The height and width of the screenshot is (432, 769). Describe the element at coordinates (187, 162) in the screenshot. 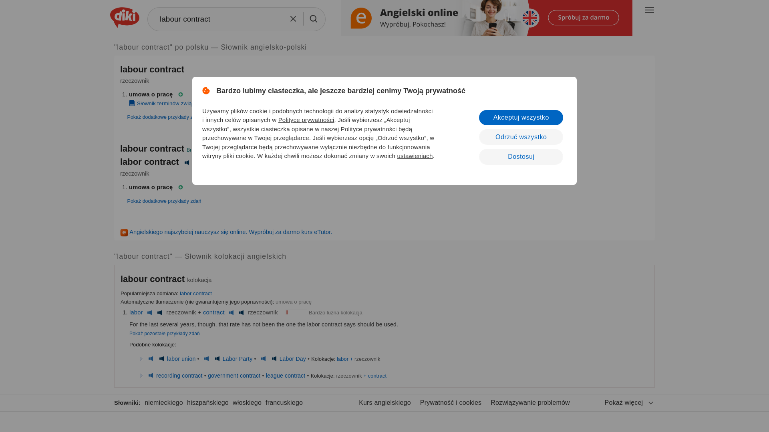

I see `American English` at that location.